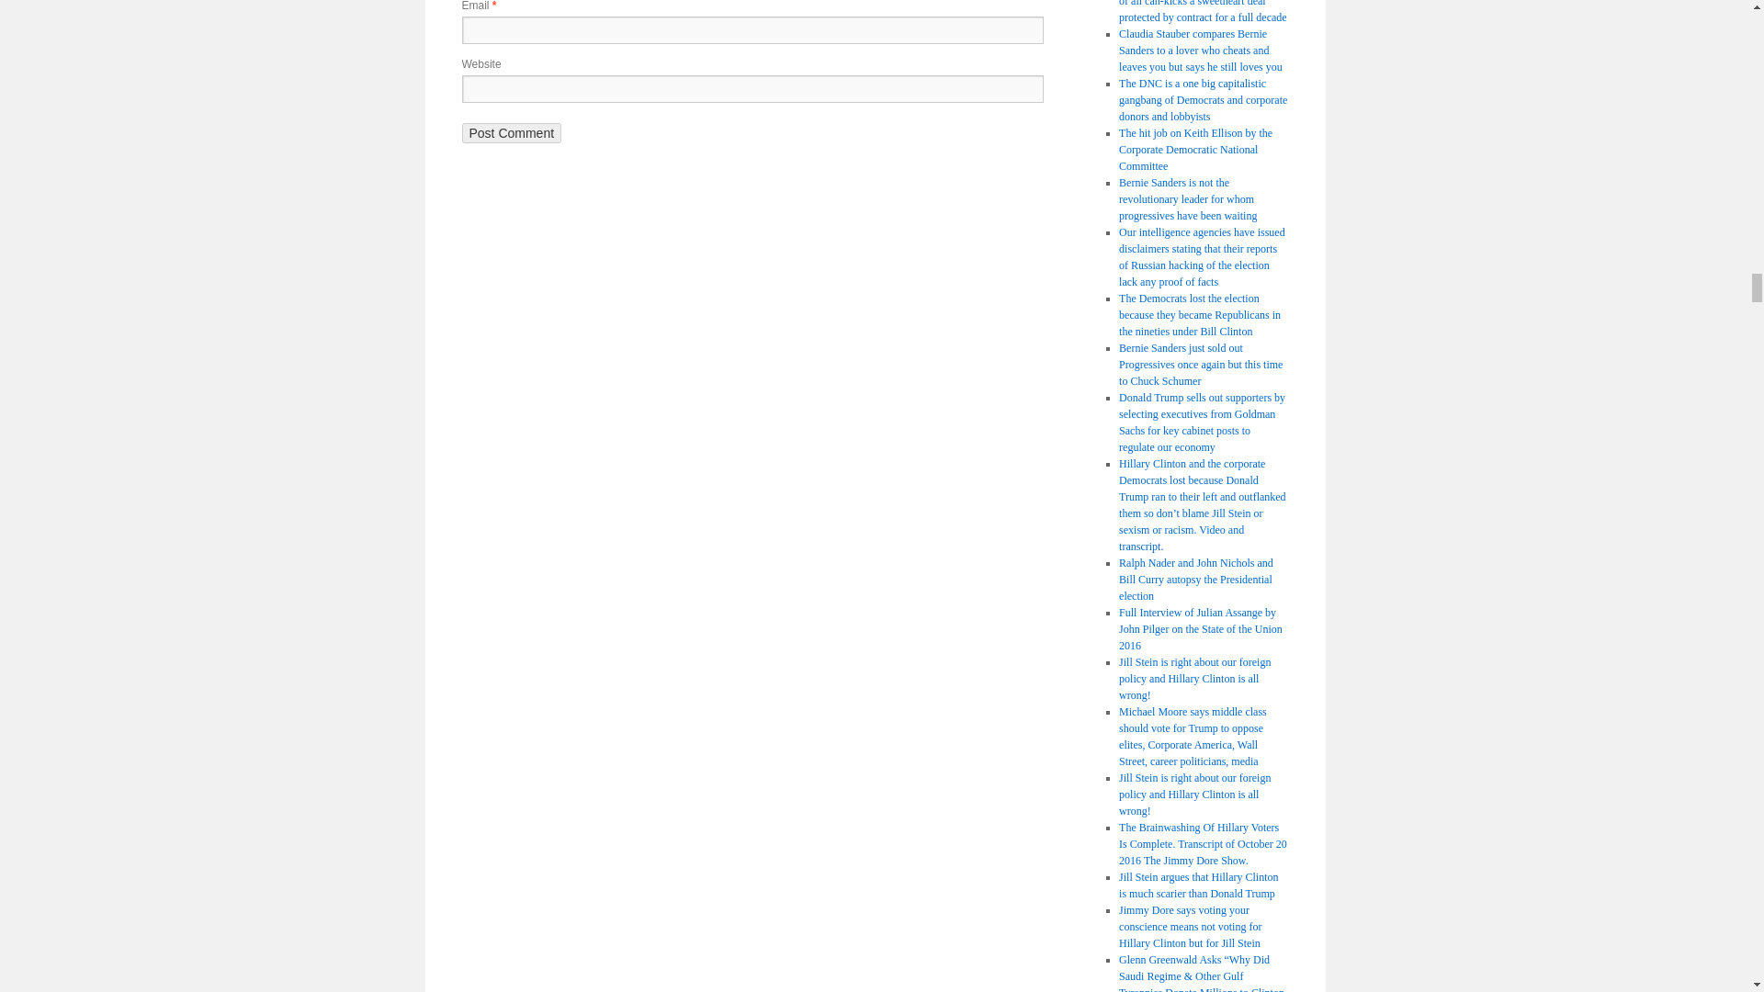 This screenshot has height=992, width=1764. What do you see at coordinates (511, 132) in the screenshot?
I see `Post Comment` at bounding box center [511, 132].